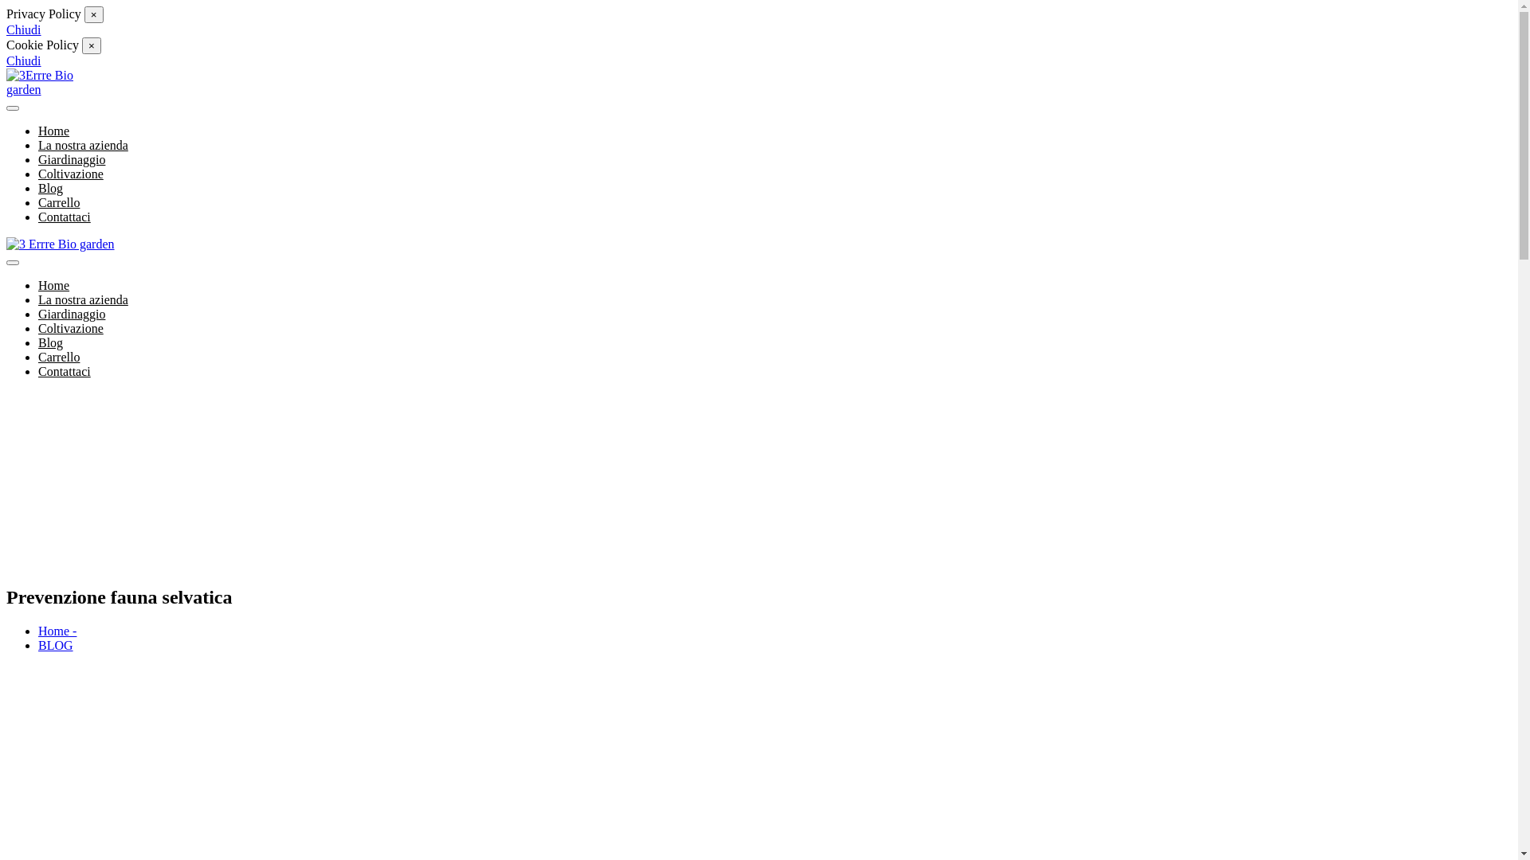  Describe the element at coordinates (61, 244) in the screenshot. I see `3 Errre Bio garden` at that location.